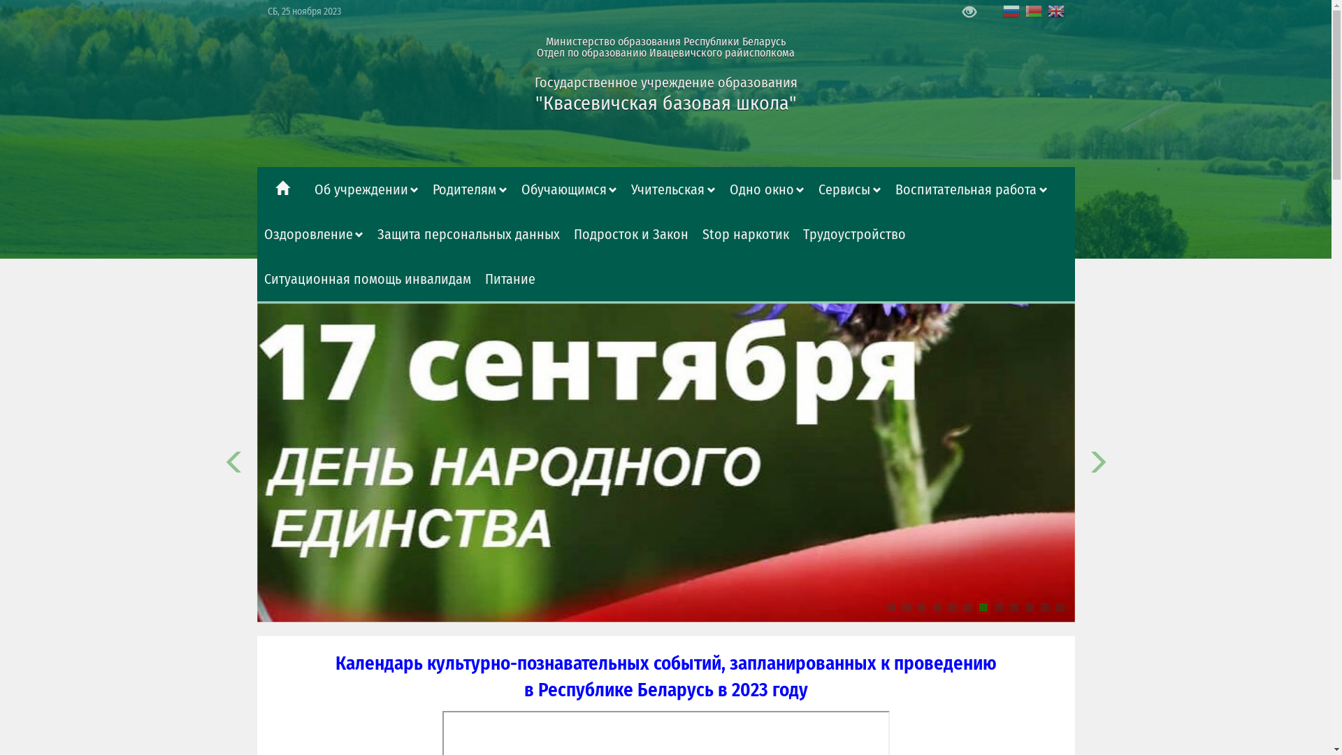 This screenshot has width=1342, height=755. What do you see at coordinates (967, 607) in the screenshot?
I see `6` at bounding box center [967, 607].